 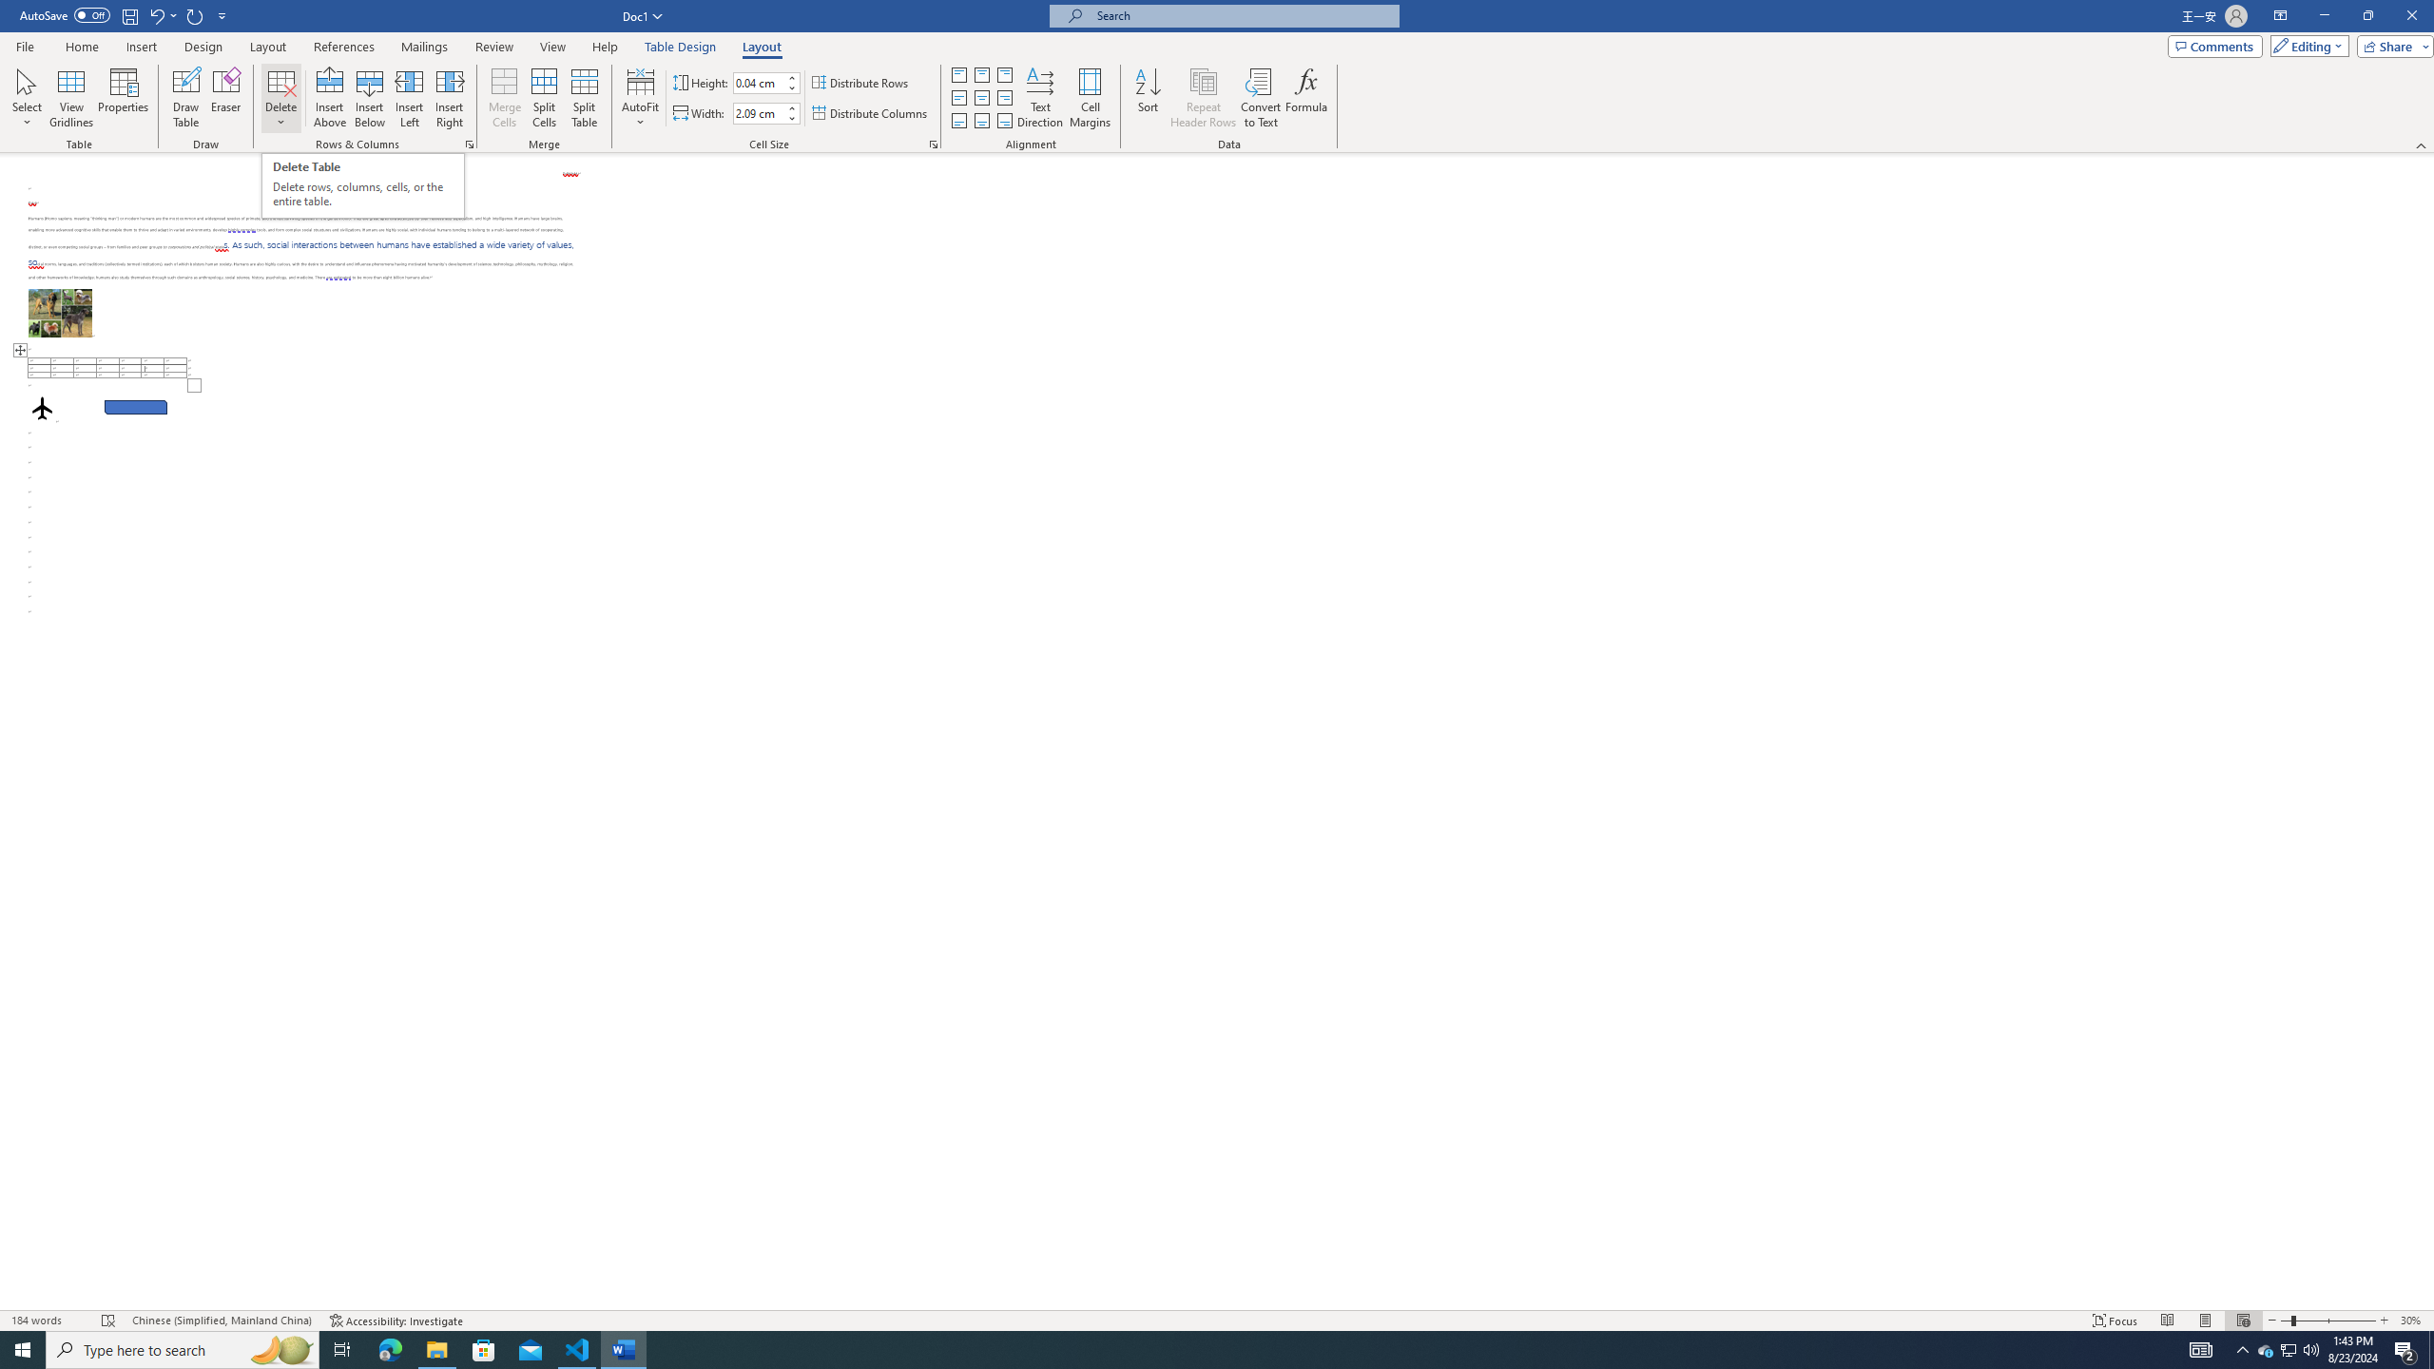 I want to click on Repeat Row Height Spinner, so click(x=196, y=15).